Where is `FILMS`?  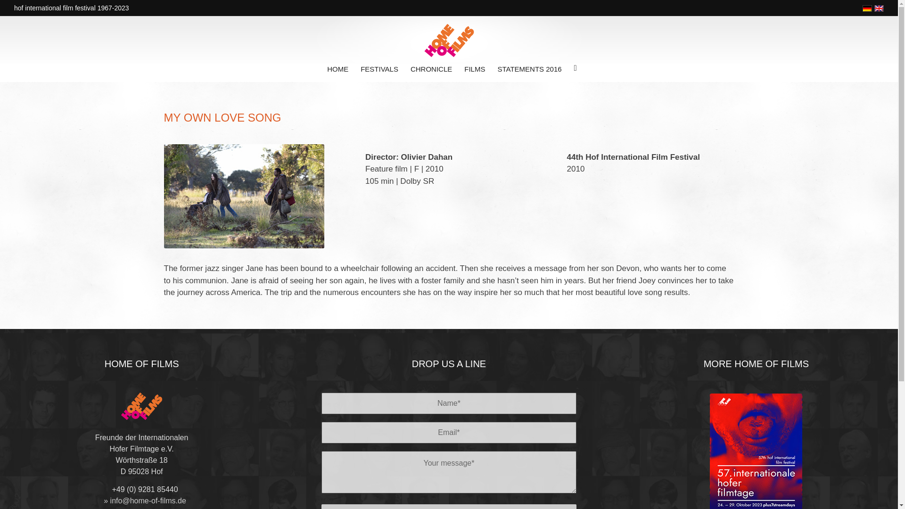 FILMS is located at coordinates (474, 69).